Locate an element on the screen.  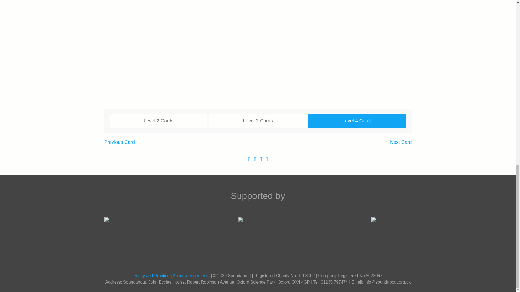
Previous Card is located at coordinates (119, 142).